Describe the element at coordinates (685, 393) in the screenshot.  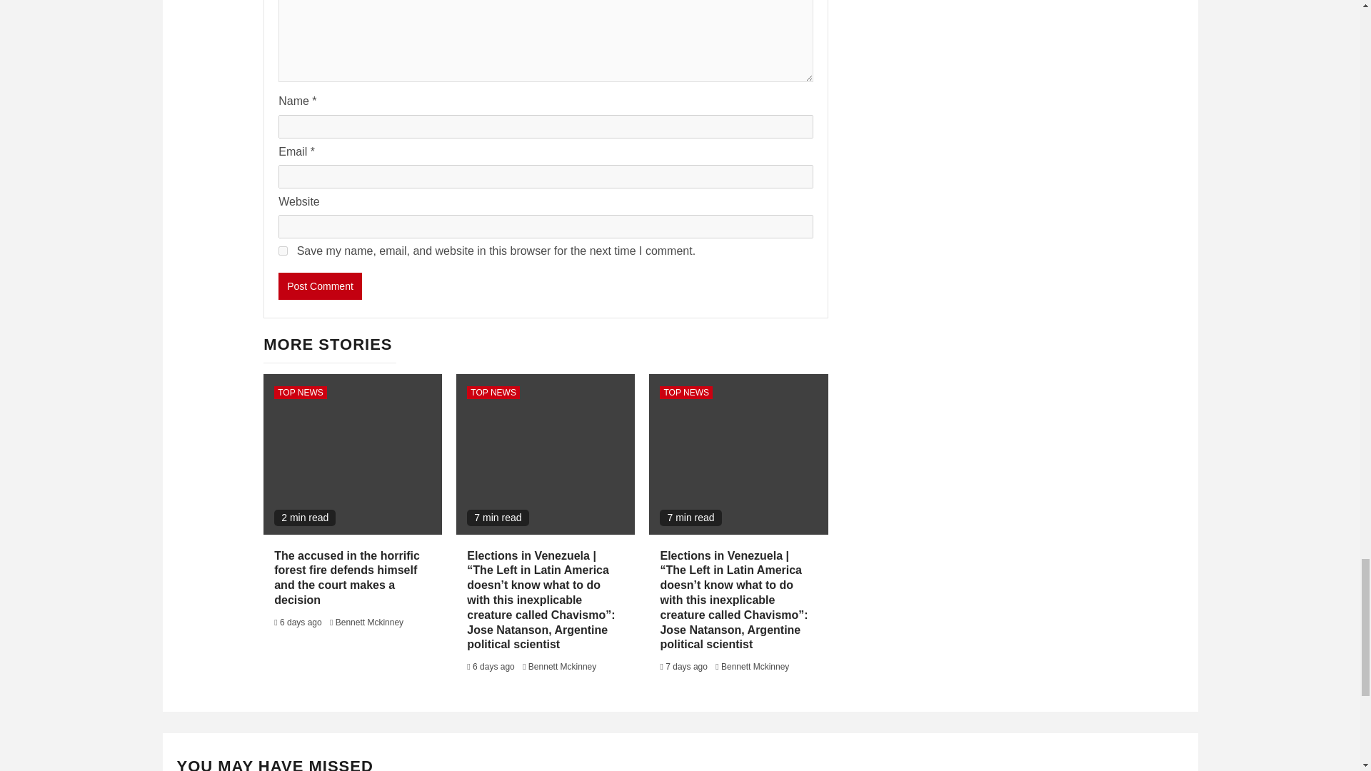
I see `TOP NEWS` at that location.